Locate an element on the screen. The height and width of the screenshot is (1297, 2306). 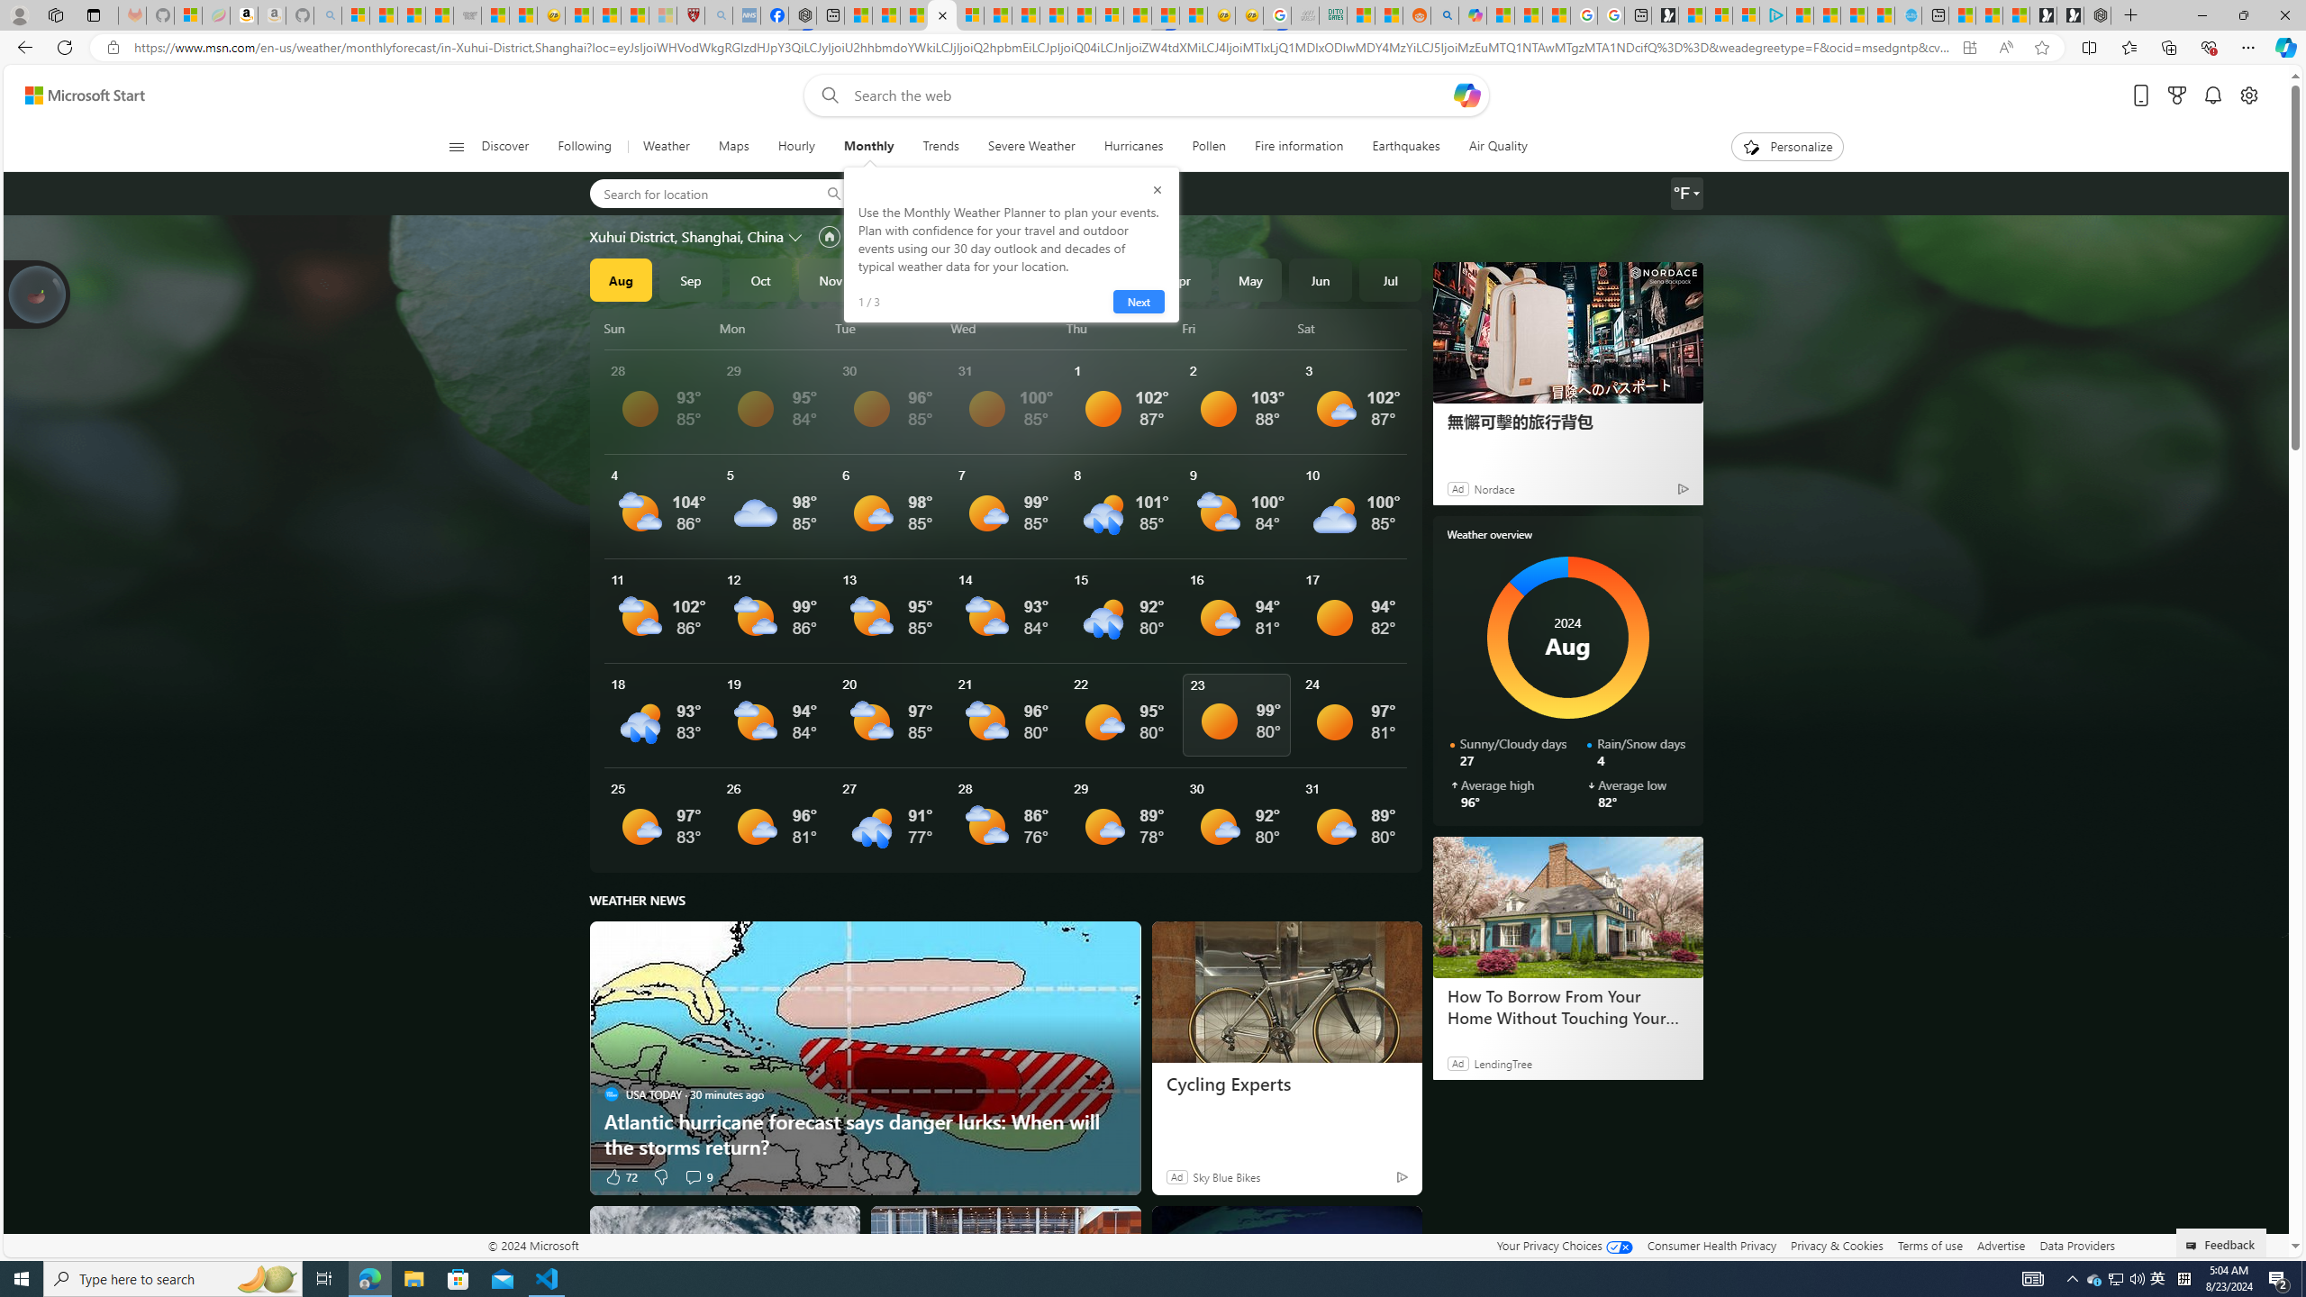
USA TODAY is located at coordinates (611, 1093).